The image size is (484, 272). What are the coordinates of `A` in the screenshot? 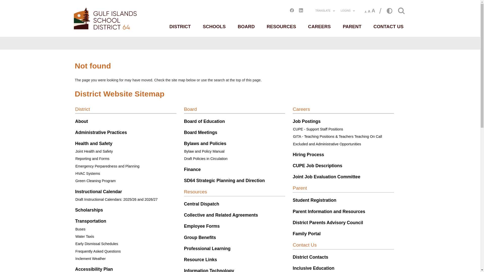 It's located at (461, 14).